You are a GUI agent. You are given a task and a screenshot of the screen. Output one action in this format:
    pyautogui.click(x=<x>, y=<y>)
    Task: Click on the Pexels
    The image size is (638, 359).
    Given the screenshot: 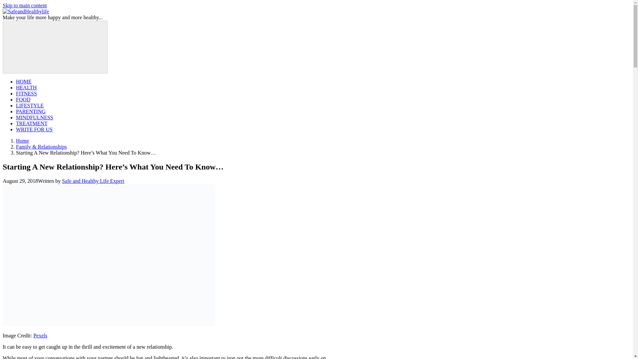 What is the action you would take?
    pyautogui.click(x=40, y=336)
    